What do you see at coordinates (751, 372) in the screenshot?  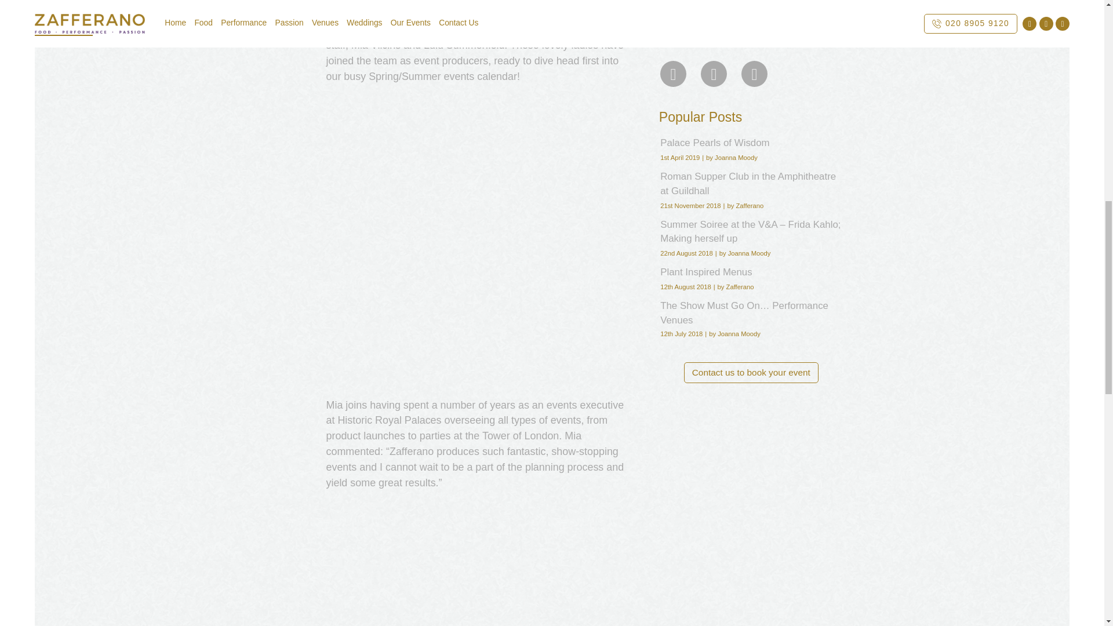 I see `Contact us to book your event` at bounding box center [751, 372].